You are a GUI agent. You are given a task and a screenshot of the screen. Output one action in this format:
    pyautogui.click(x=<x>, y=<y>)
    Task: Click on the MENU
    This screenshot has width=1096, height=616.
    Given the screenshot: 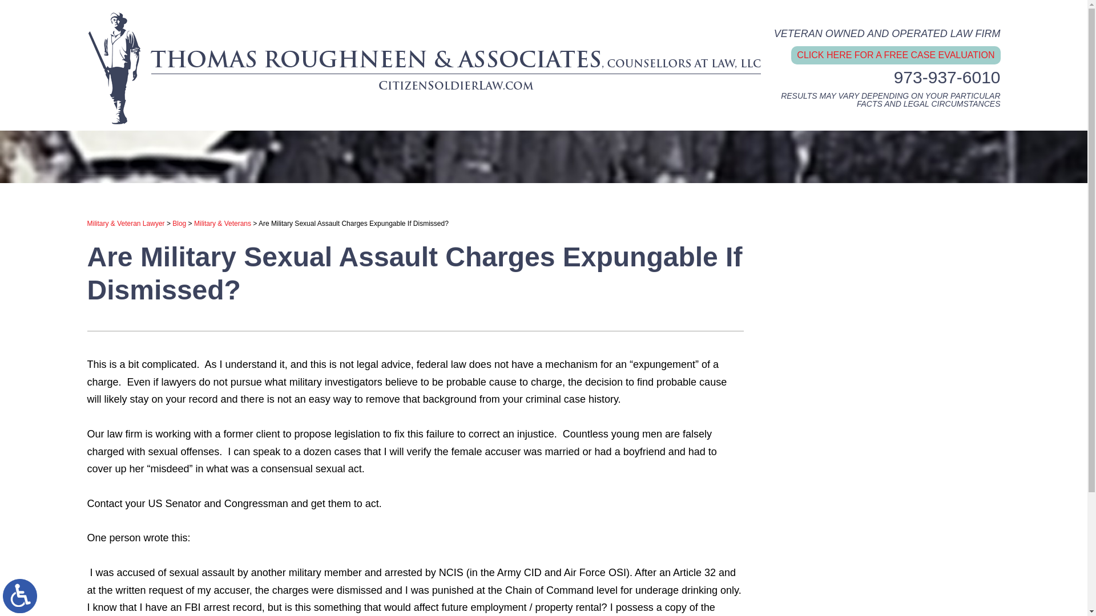 What is the action you would take?
    pyautogui.click(x=613, y=9)
    